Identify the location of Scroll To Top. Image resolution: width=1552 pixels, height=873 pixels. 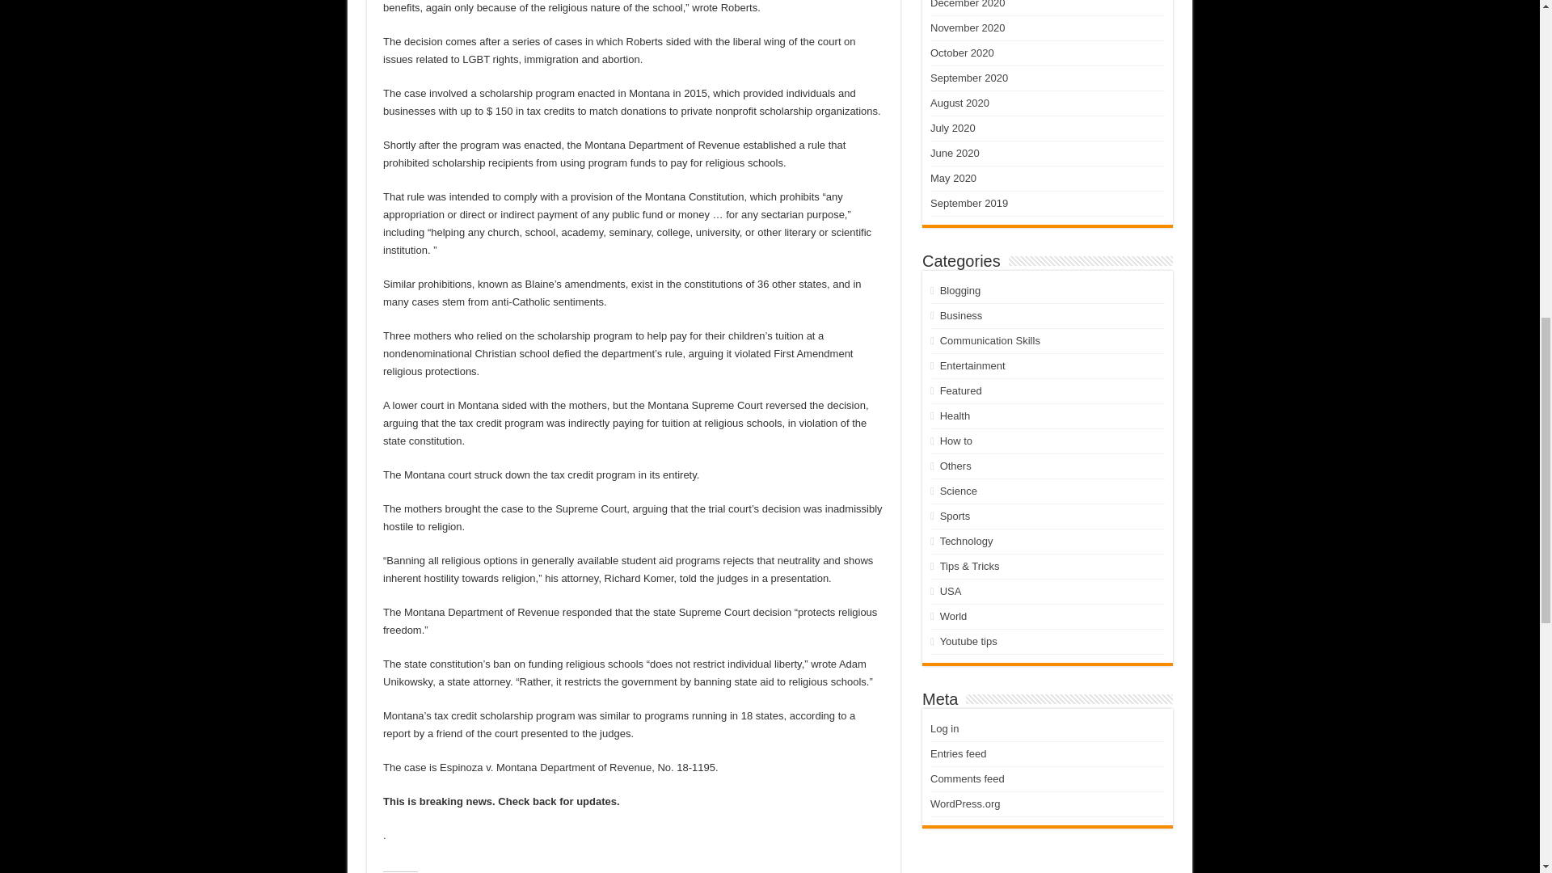
(1515, 65).